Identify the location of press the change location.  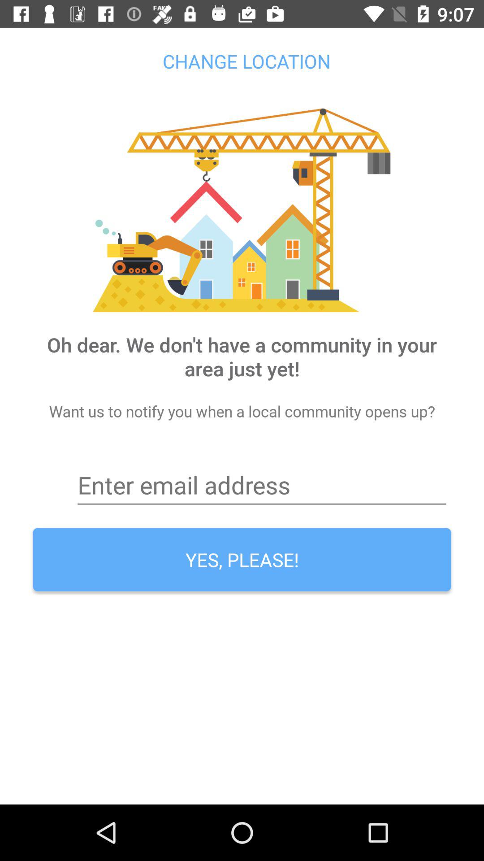
(242, 61).